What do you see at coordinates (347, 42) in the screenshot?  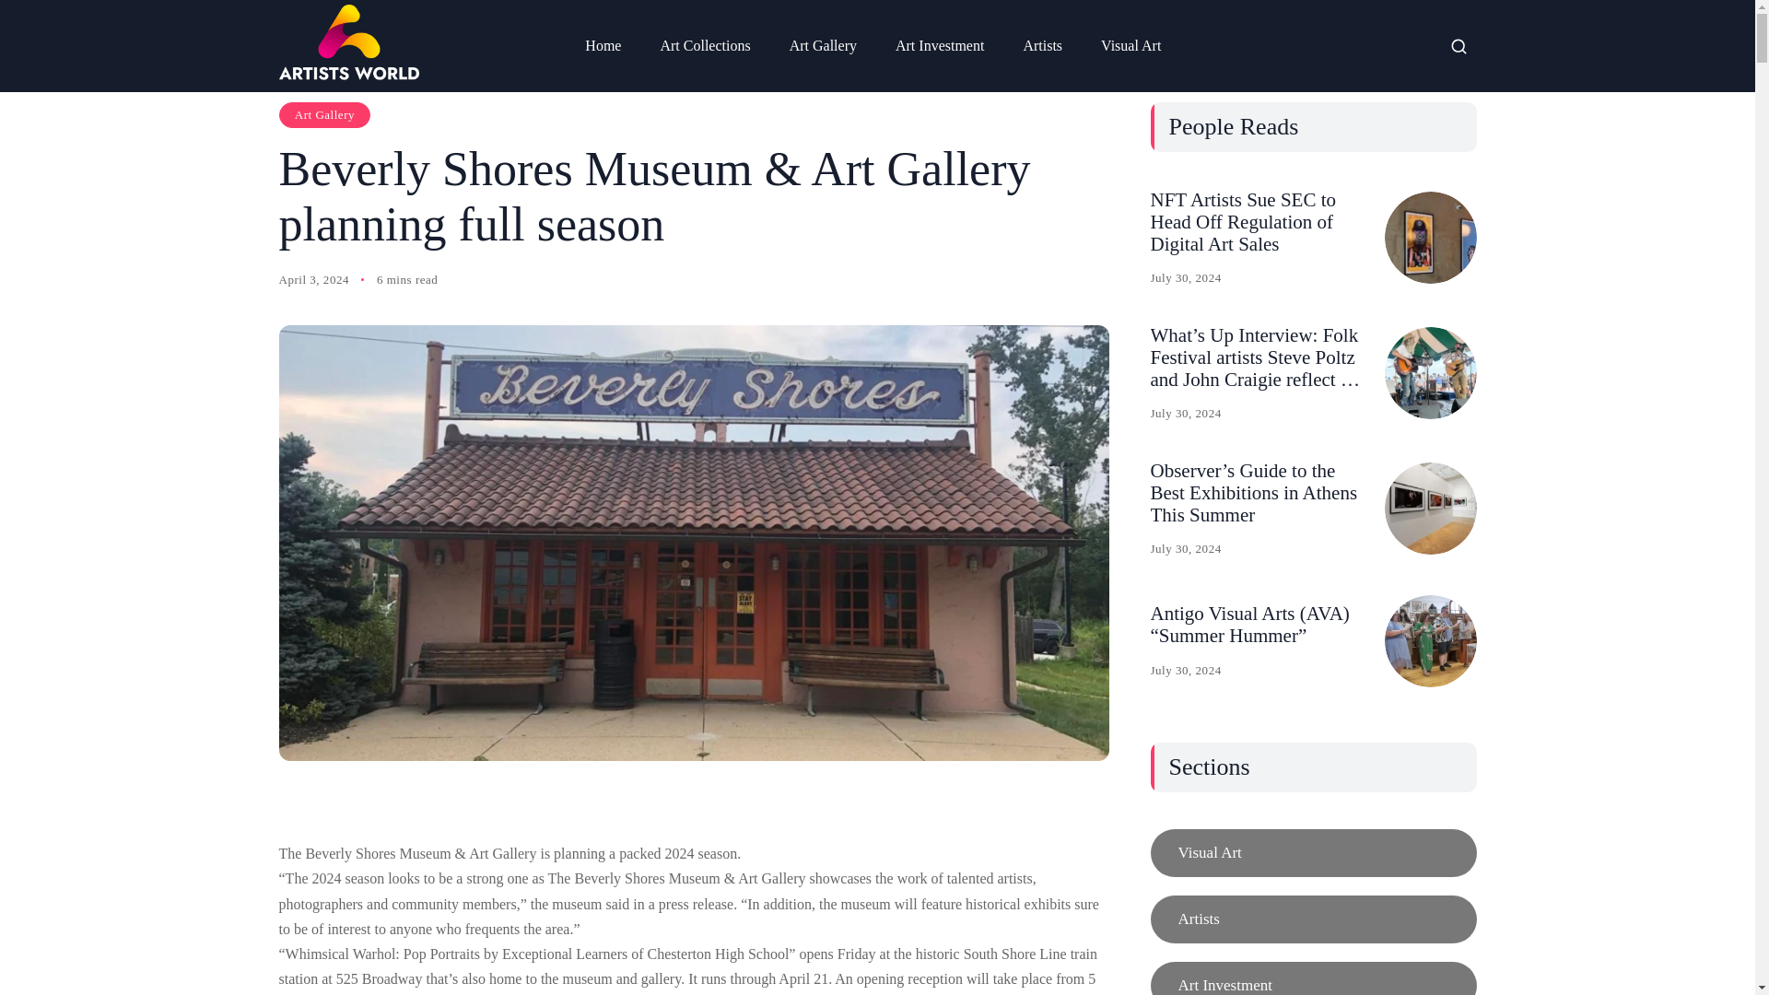 I see `Artists World` at bounding box center [347, 42].